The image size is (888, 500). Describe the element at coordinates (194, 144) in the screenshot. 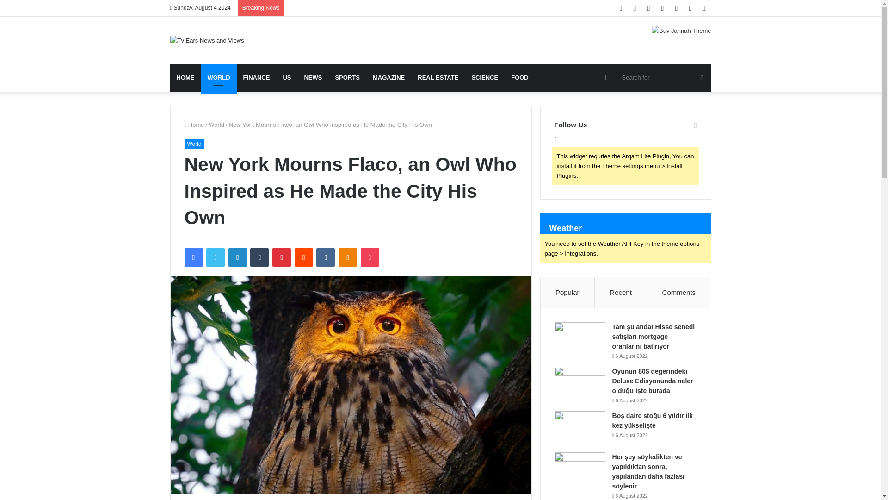

I see `World` at that location.